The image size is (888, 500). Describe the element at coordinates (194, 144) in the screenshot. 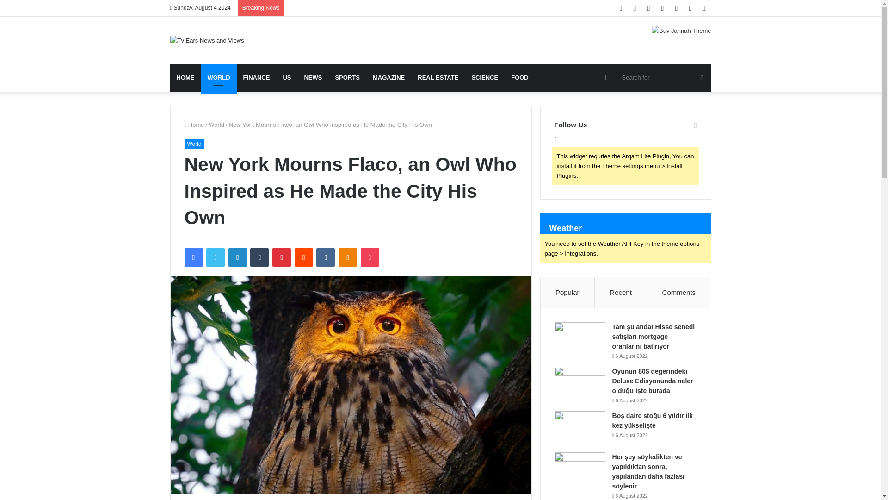

I see `World` at that location.